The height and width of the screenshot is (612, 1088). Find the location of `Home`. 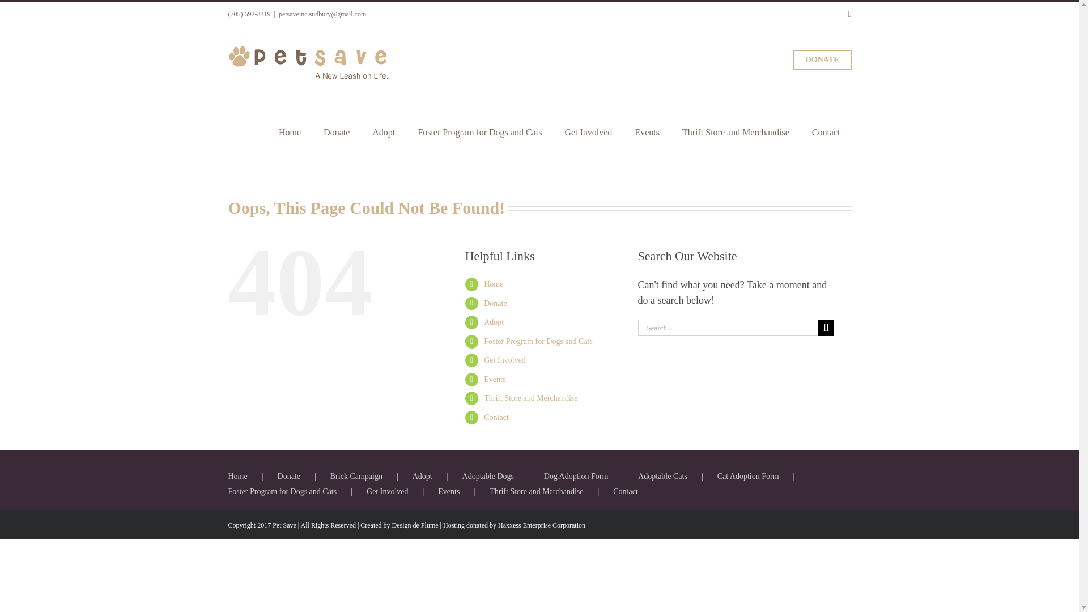

Home is located at coordinates (290, 132).